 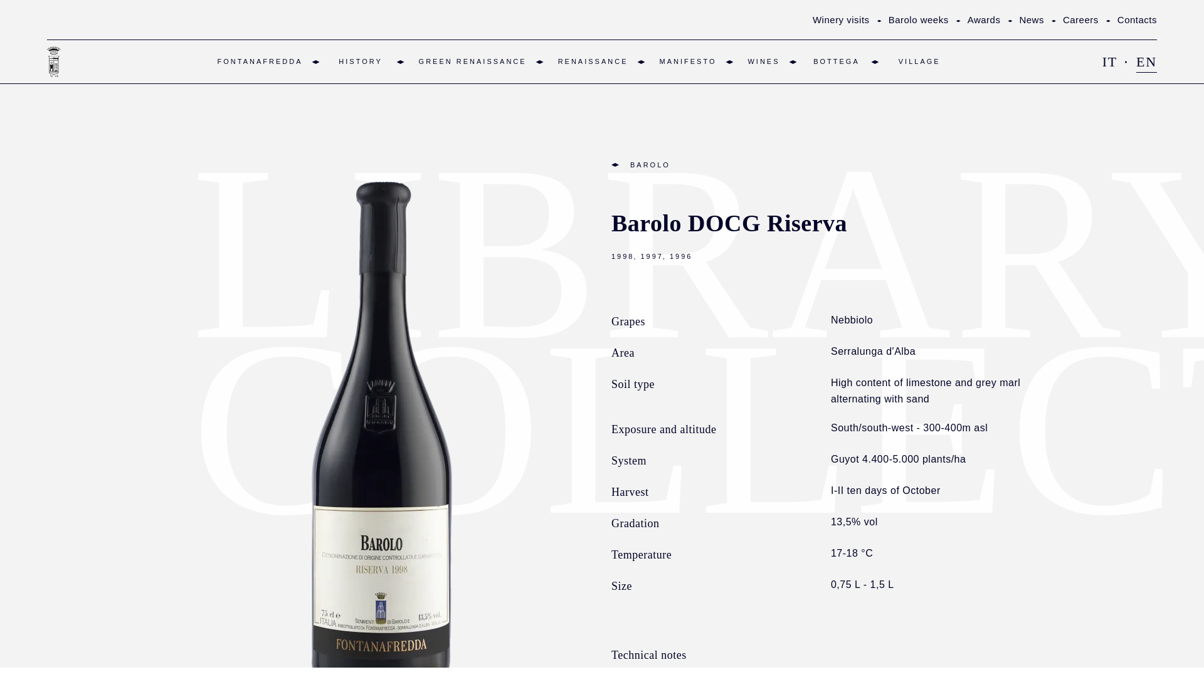 What do you see at coordinates (593, 61) in the screenshot?
I see `RENAISSANCE` at bounding box center [593, 61].